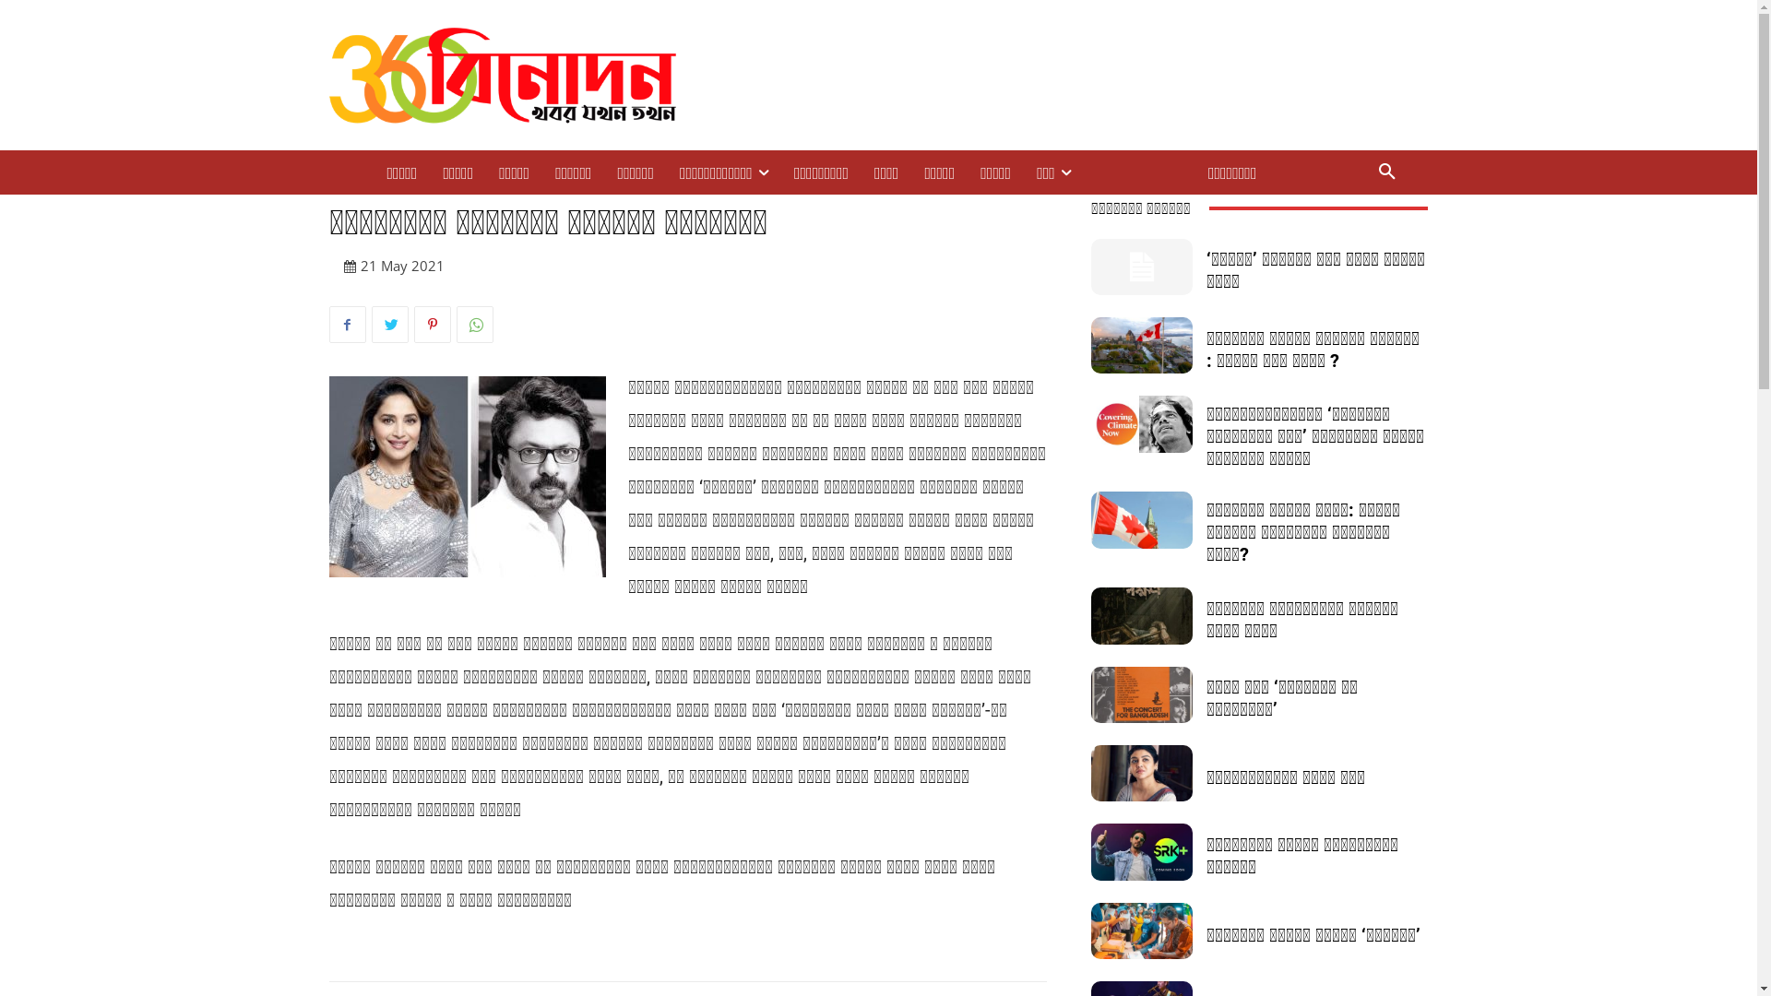  I want to click on WhatsApp, so click(474, 325).